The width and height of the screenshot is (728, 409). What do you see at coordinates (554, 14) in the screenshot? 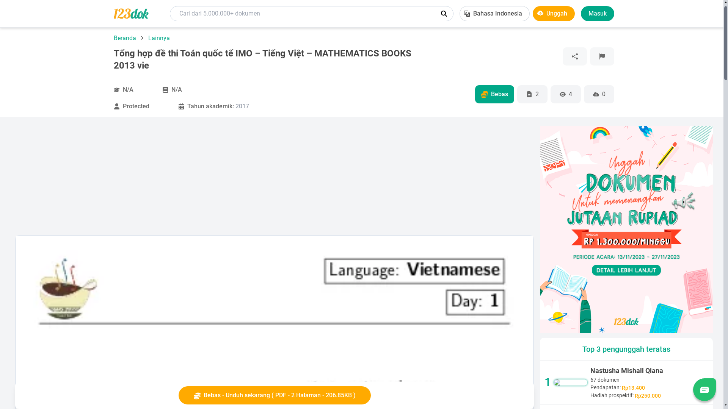
I see `Unggah` at bounding box center [554, 14].